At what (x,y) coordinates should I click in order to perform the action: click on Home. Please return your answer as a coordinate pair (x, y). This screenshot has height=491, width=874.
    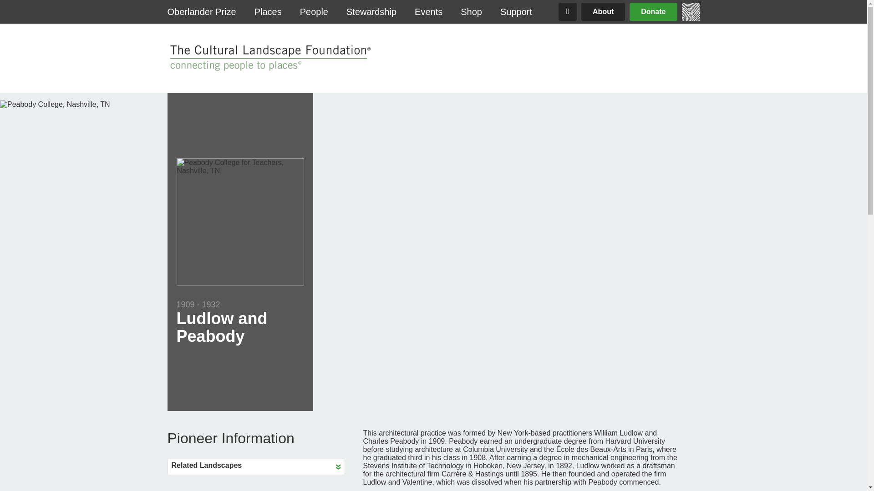
    Looking at the image, I should click on (691, 18).